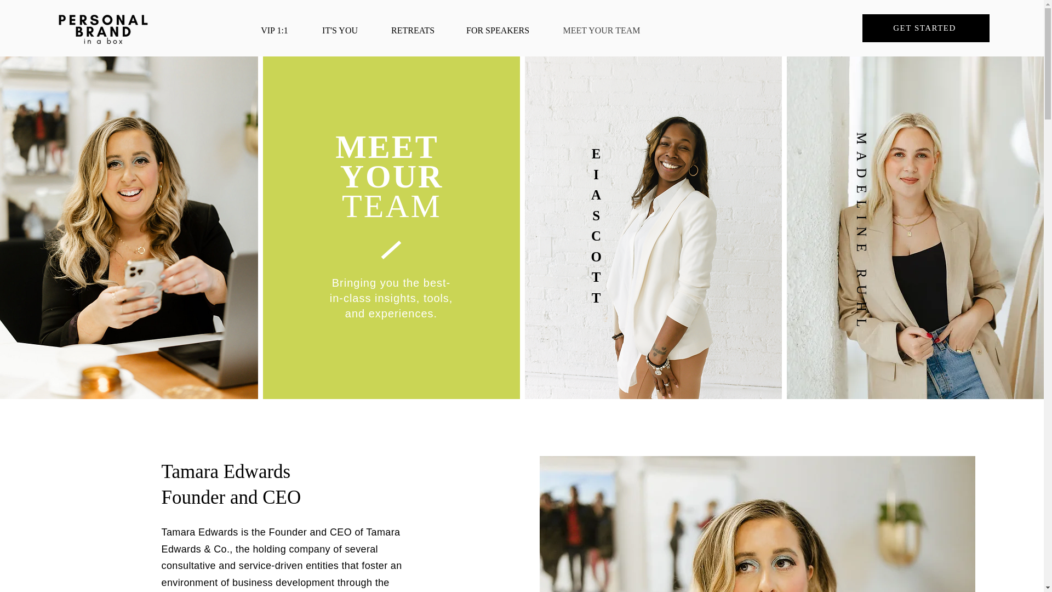 The width and height of the screenshot is (1052, 592). I want to click on GET STARTED, so click(926, 27).